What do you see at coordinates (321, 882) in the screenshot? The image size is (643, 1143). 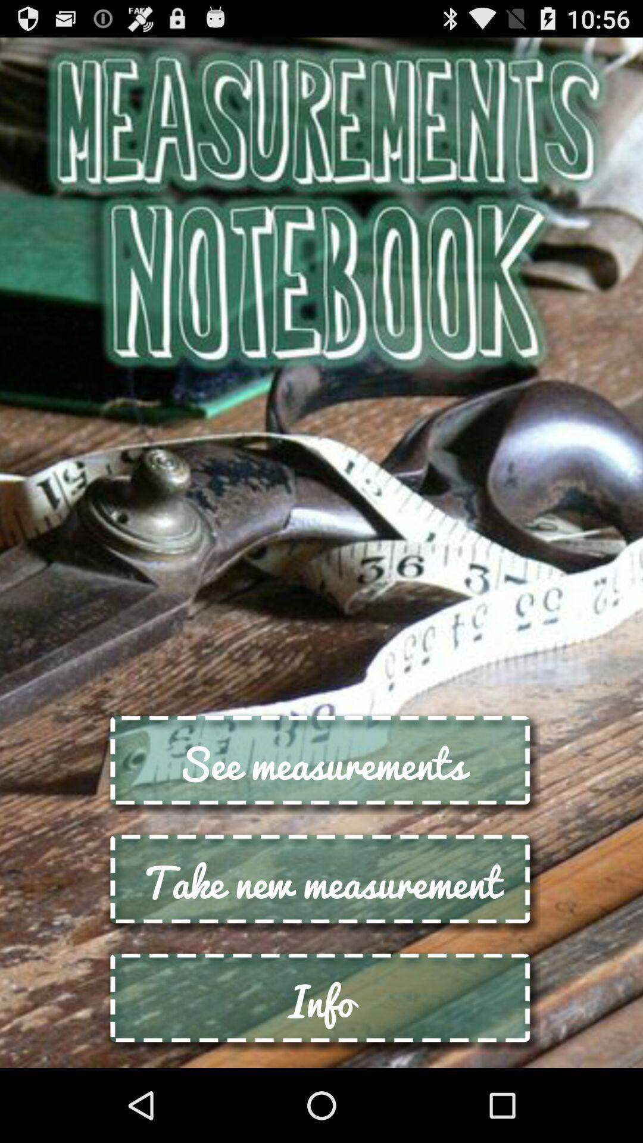 I see `choose the take new measurement` at bounding box center [321, 882].